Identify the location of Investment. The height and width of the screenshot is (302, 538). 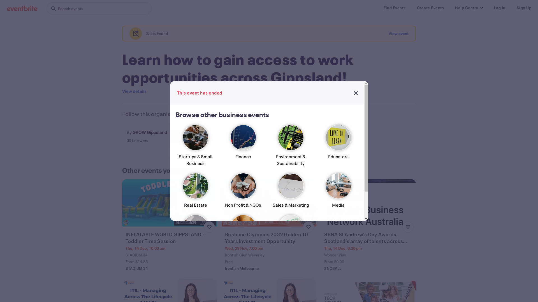
(291, 234).